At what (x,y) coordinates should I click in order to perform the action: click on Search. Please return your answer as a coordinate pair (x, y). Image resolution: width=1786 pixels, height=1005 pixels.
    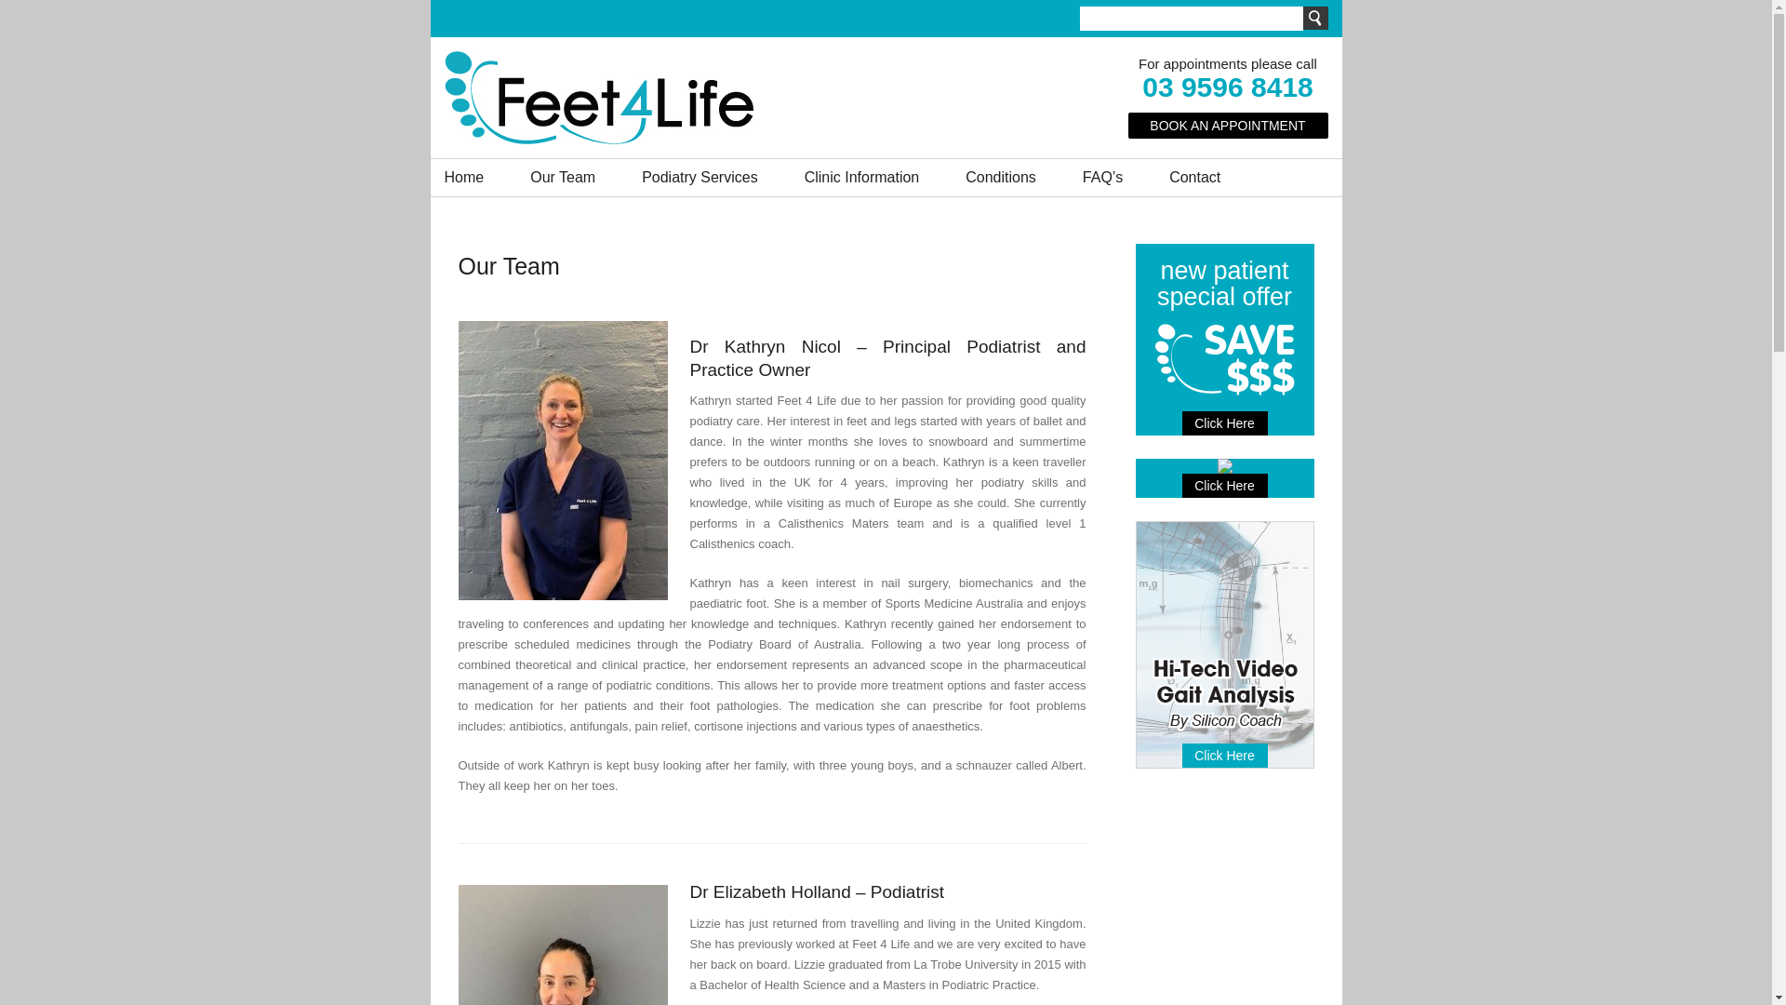
    Looking at the image, I should click on (1315, 19).